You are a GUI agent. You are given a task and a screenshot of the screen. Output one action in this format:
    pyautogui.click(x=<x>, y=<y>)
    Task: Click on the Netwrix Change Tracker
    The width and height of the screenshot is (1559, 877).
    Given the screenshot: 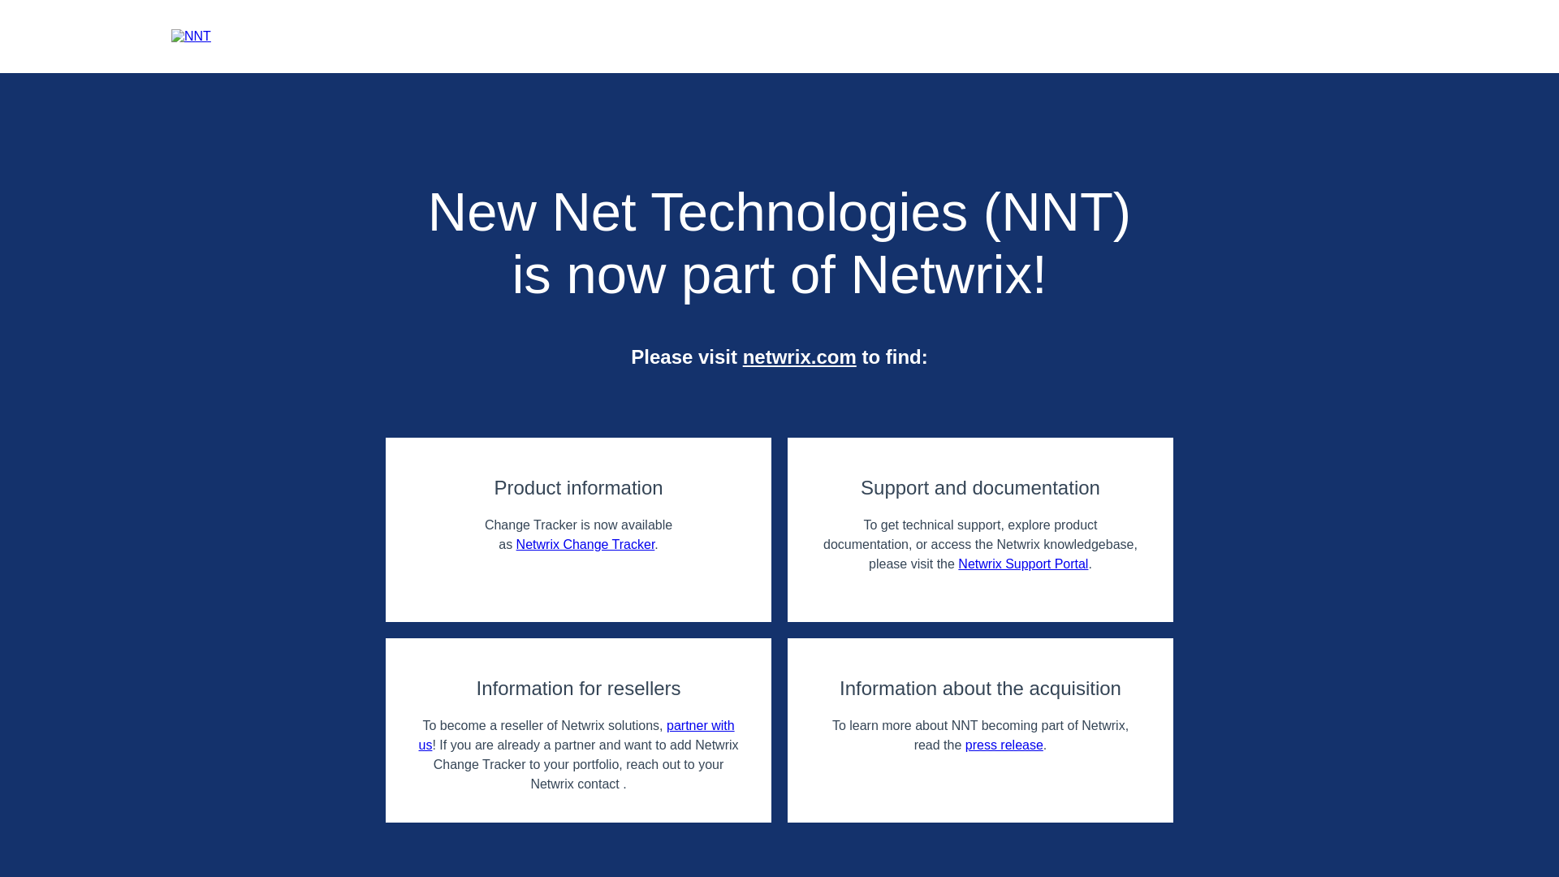 What is the action you would take?
    pyautogui.click(x=585, y=544)
    